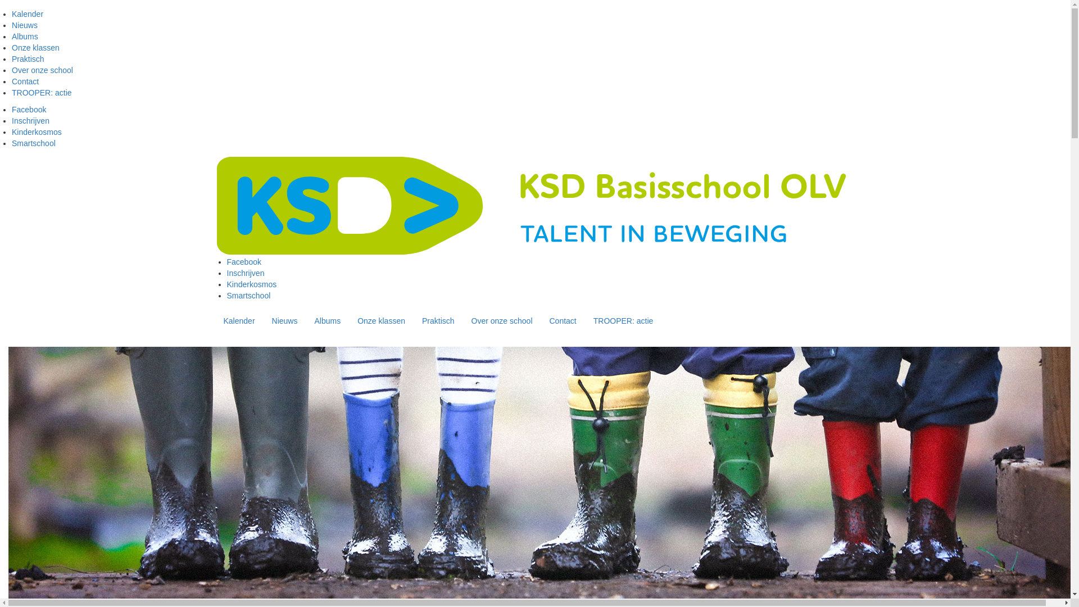 The width and height of the screenshot is (1079, 607). What do you see at coordinates (563, 321) in the screenshot?
I see `Contact` at bounding box center [563, 321].